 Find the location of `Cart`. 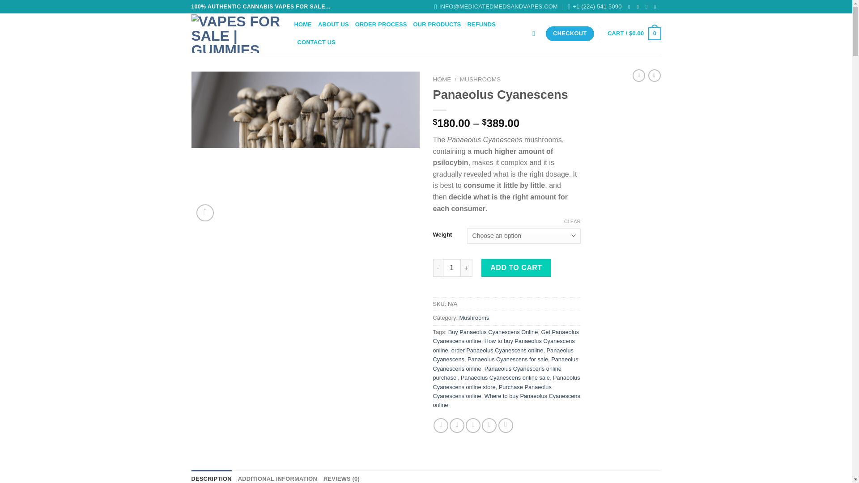

Cart is located at coordinates (634, 34).